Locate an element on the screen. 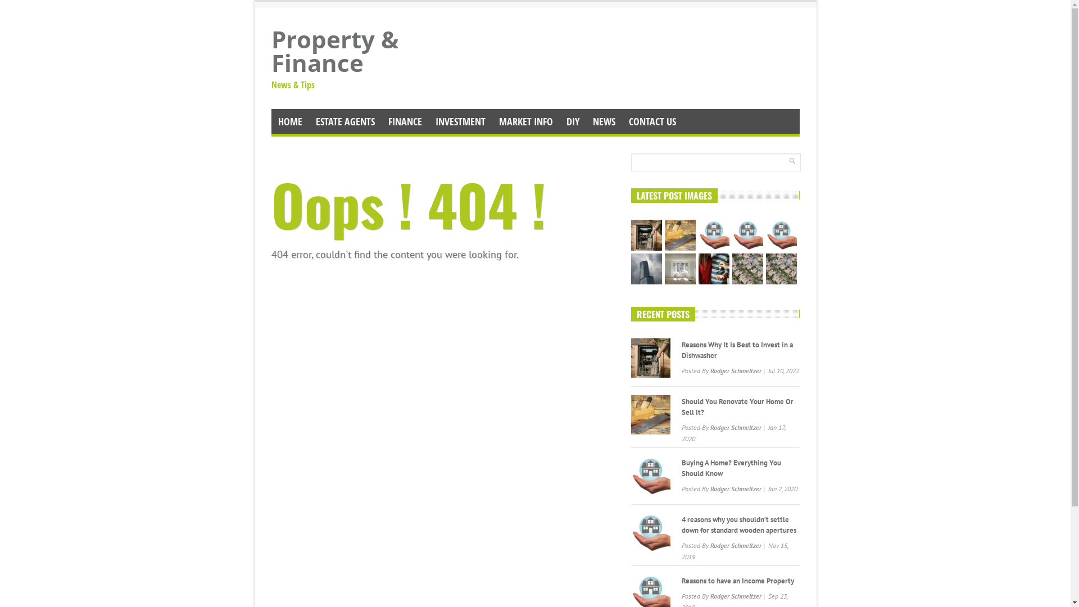 This screenshot has height=607, width=1079. Rodger Schmeltzer is located at coordinates (736, 371).